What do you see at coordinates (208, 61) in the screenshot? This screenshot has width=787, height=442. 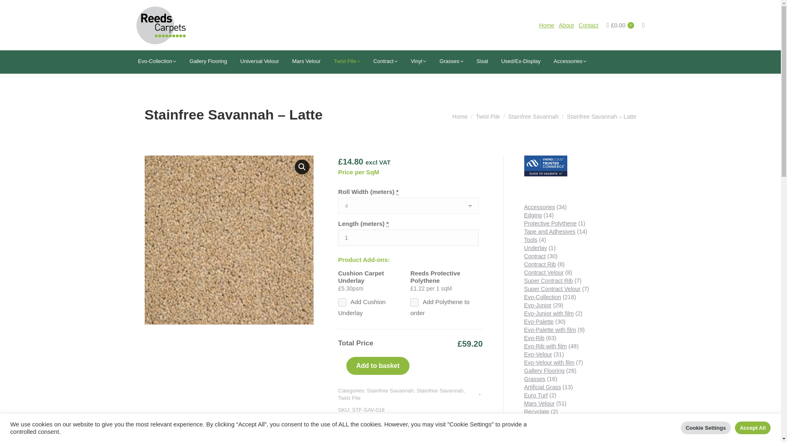 I see `Gallery Flooring` at bounding box center [208, 61].